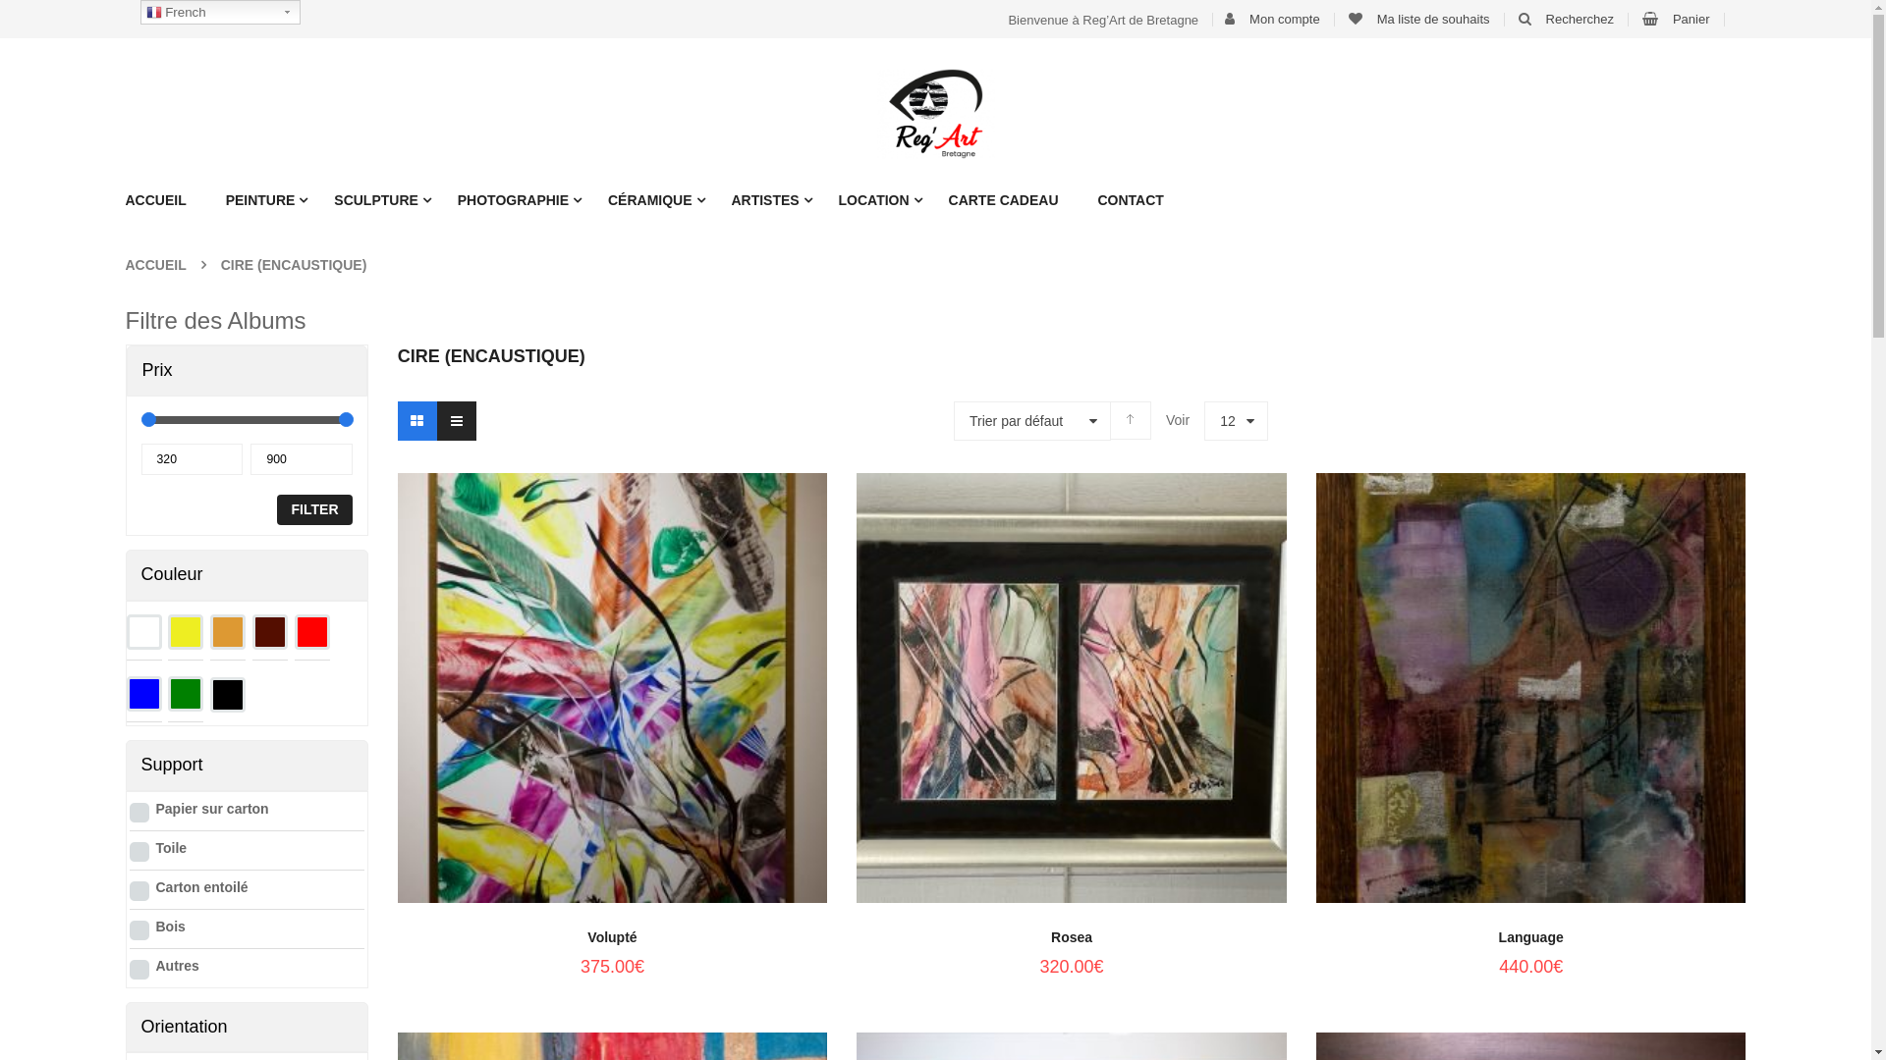  Describe the element at coordinates (156, 265) in the screenshot. I see `ACCUEIL` at that location.